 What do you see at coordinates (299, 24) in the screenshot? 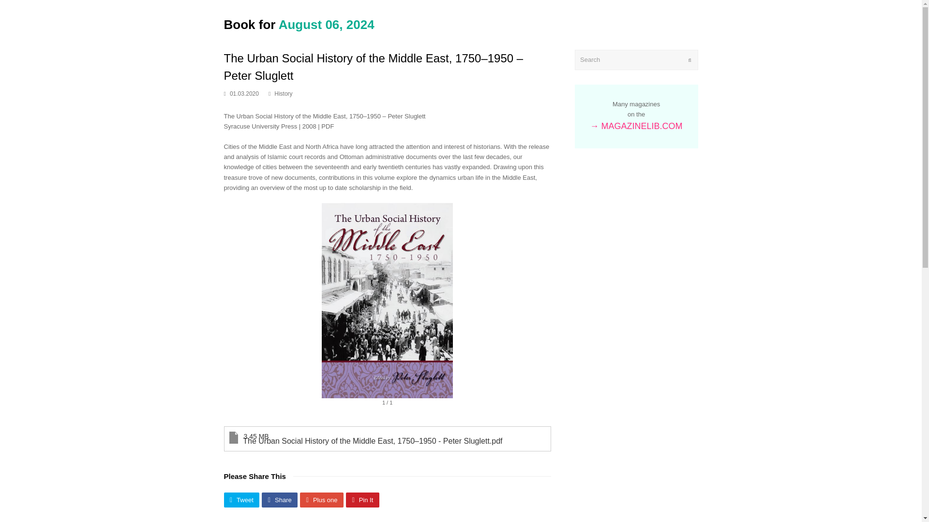
I see `New books every day - PDF, FB2 download` at bounding box center [299, 24].